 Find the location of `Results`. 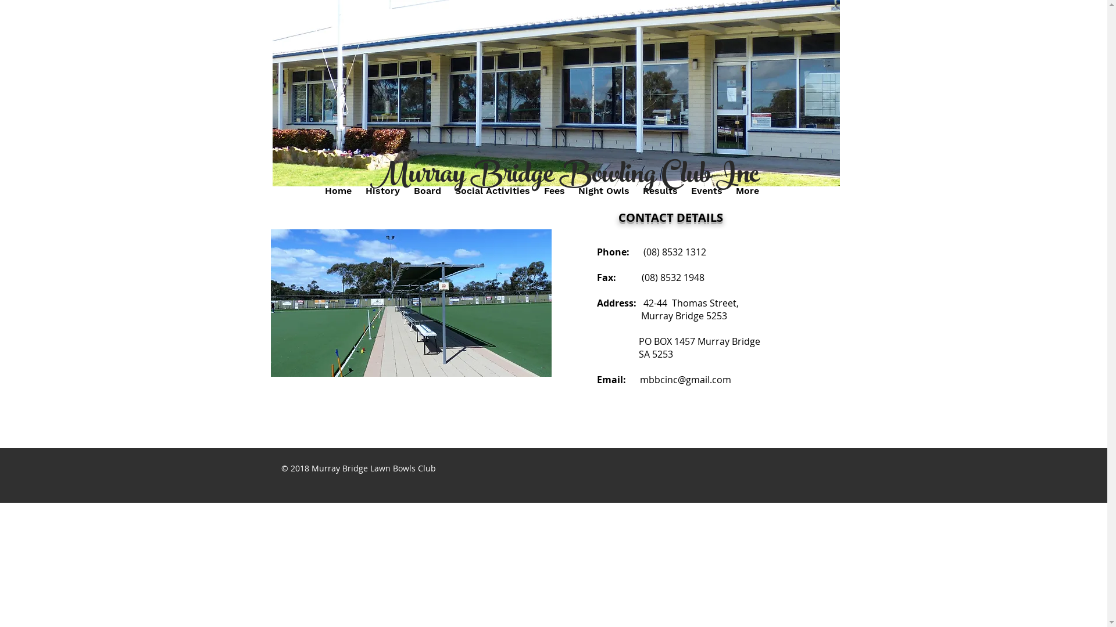

Results is located at coordinates (660, 191).